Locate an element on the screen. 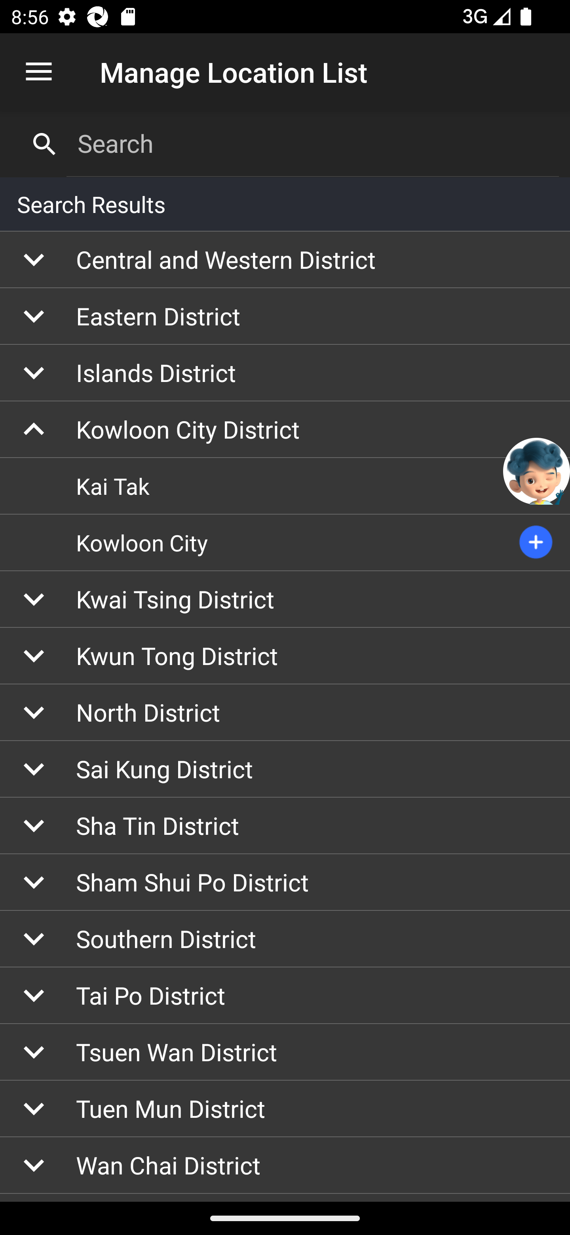  Navigate up is located at coordinates (39, 72).